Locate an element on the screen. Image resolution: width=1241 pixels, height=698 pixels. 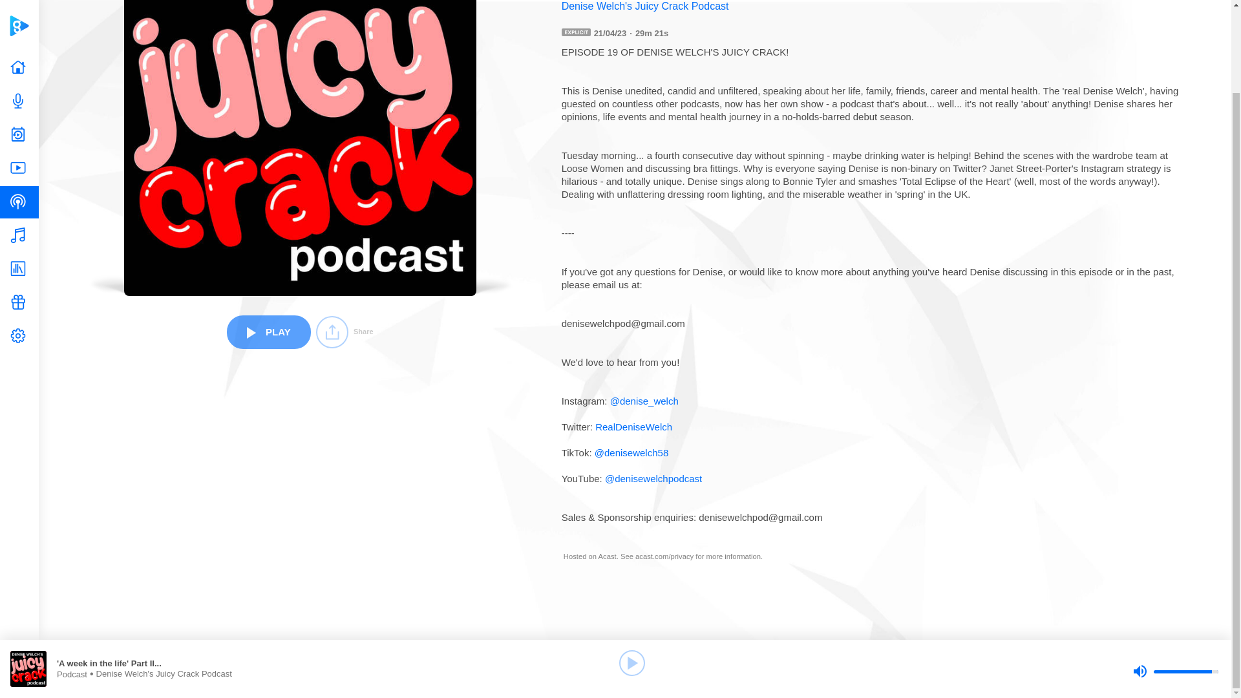
Mute is located at coordinates (1140, 573).